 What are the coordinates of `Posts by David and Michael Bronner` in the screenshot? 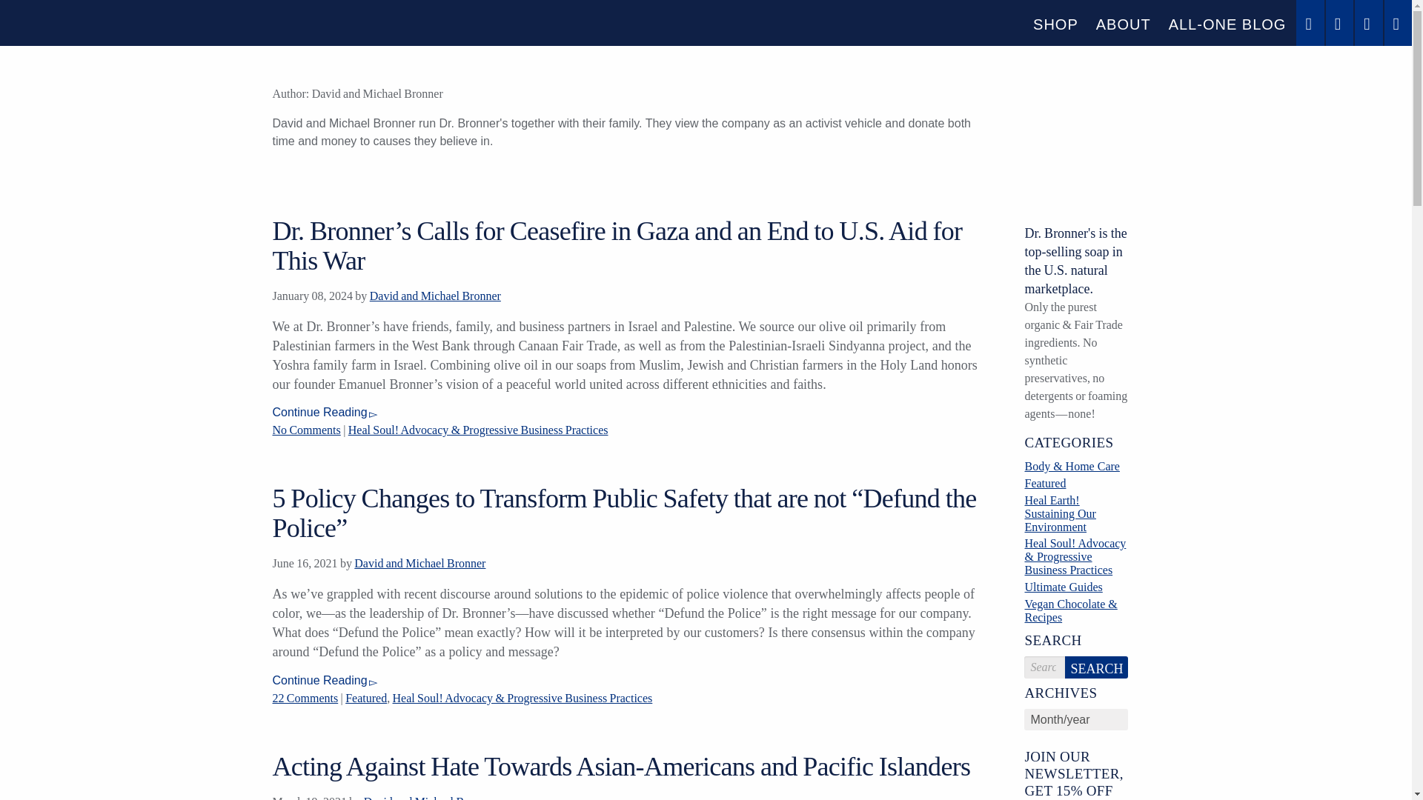 It's located at (435, 296).